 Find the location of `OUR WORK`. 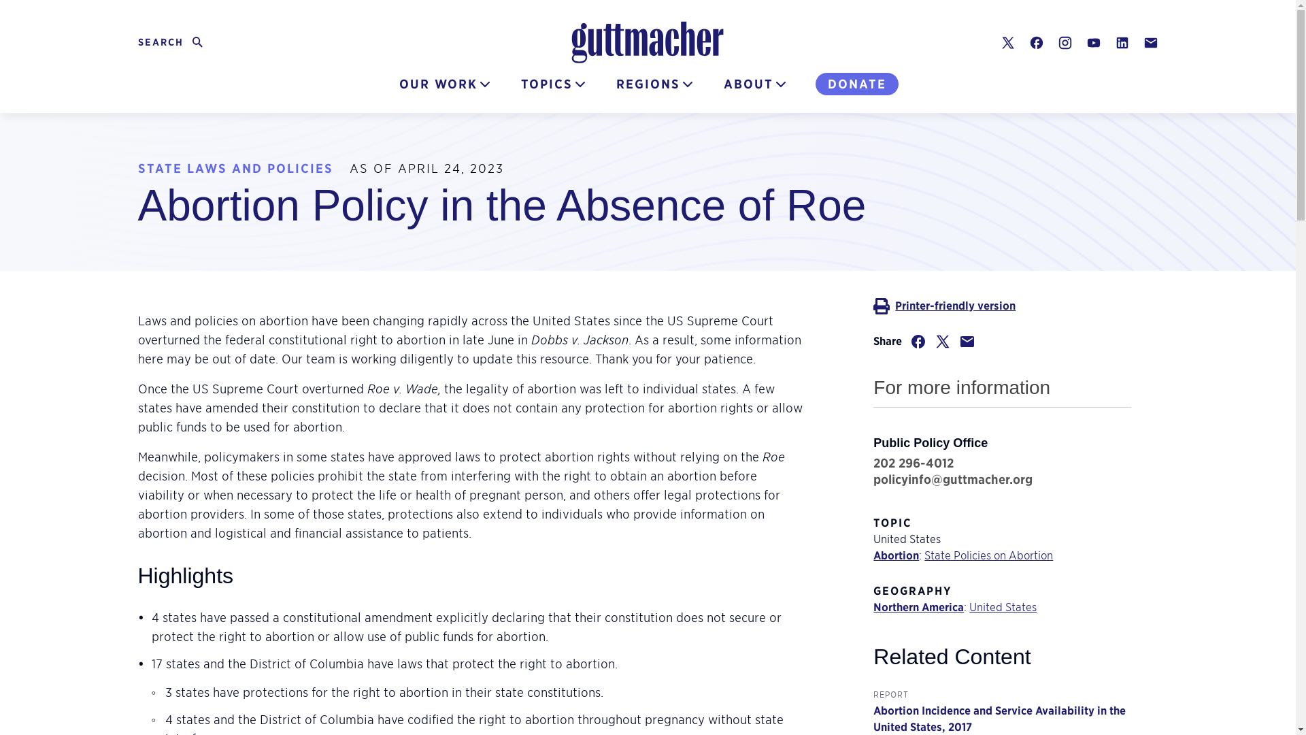

OUR WORK is located at coordinates (171, 42).